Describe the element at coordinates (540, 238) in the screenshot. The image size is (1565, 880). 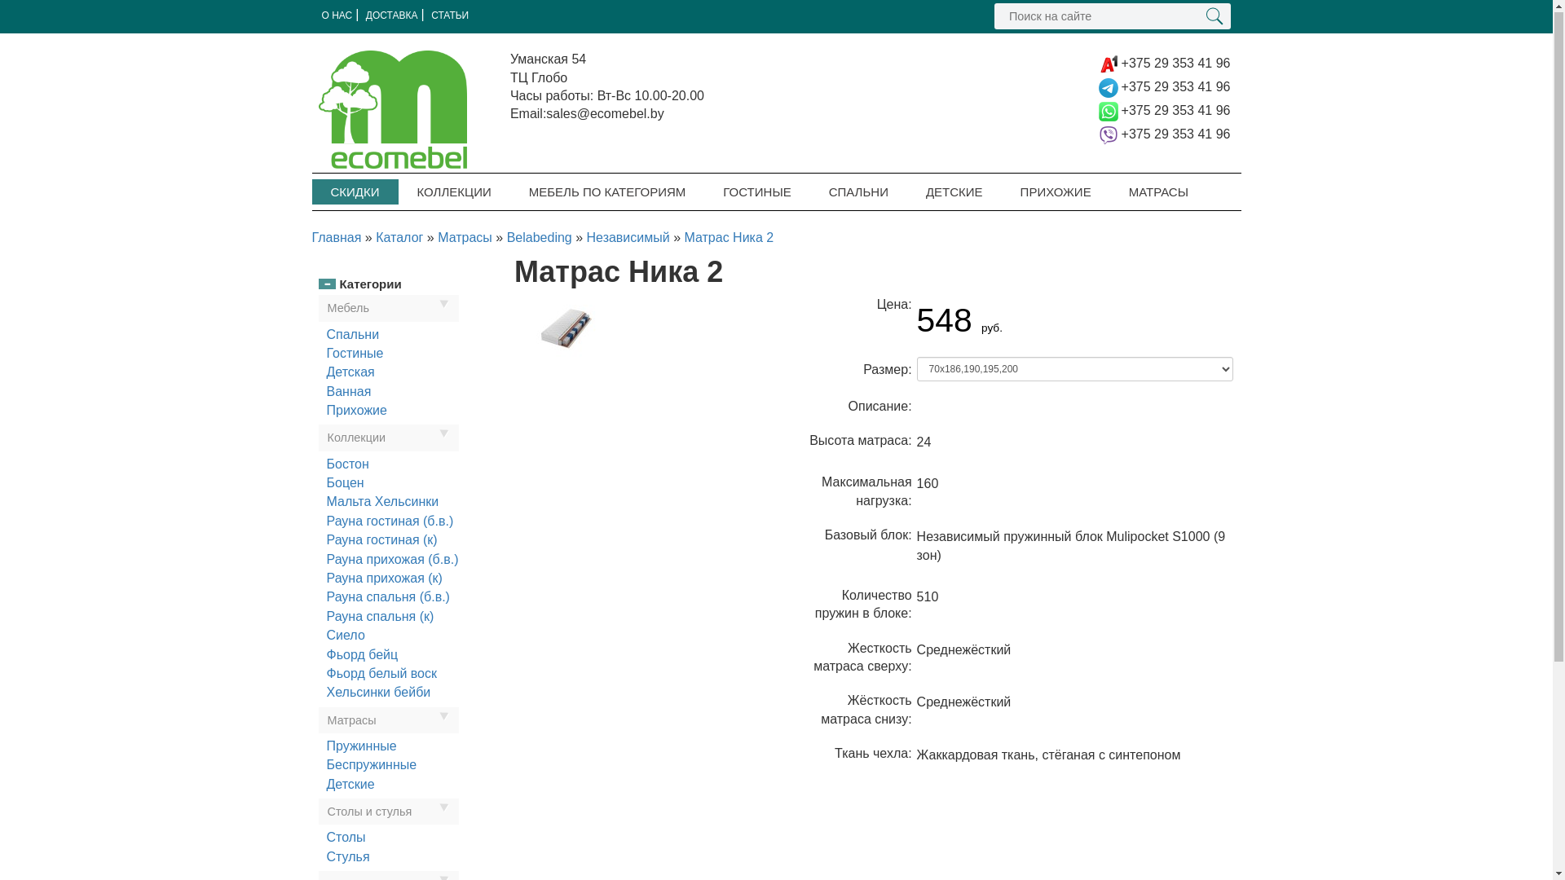
I see `Belabeding` at that location.